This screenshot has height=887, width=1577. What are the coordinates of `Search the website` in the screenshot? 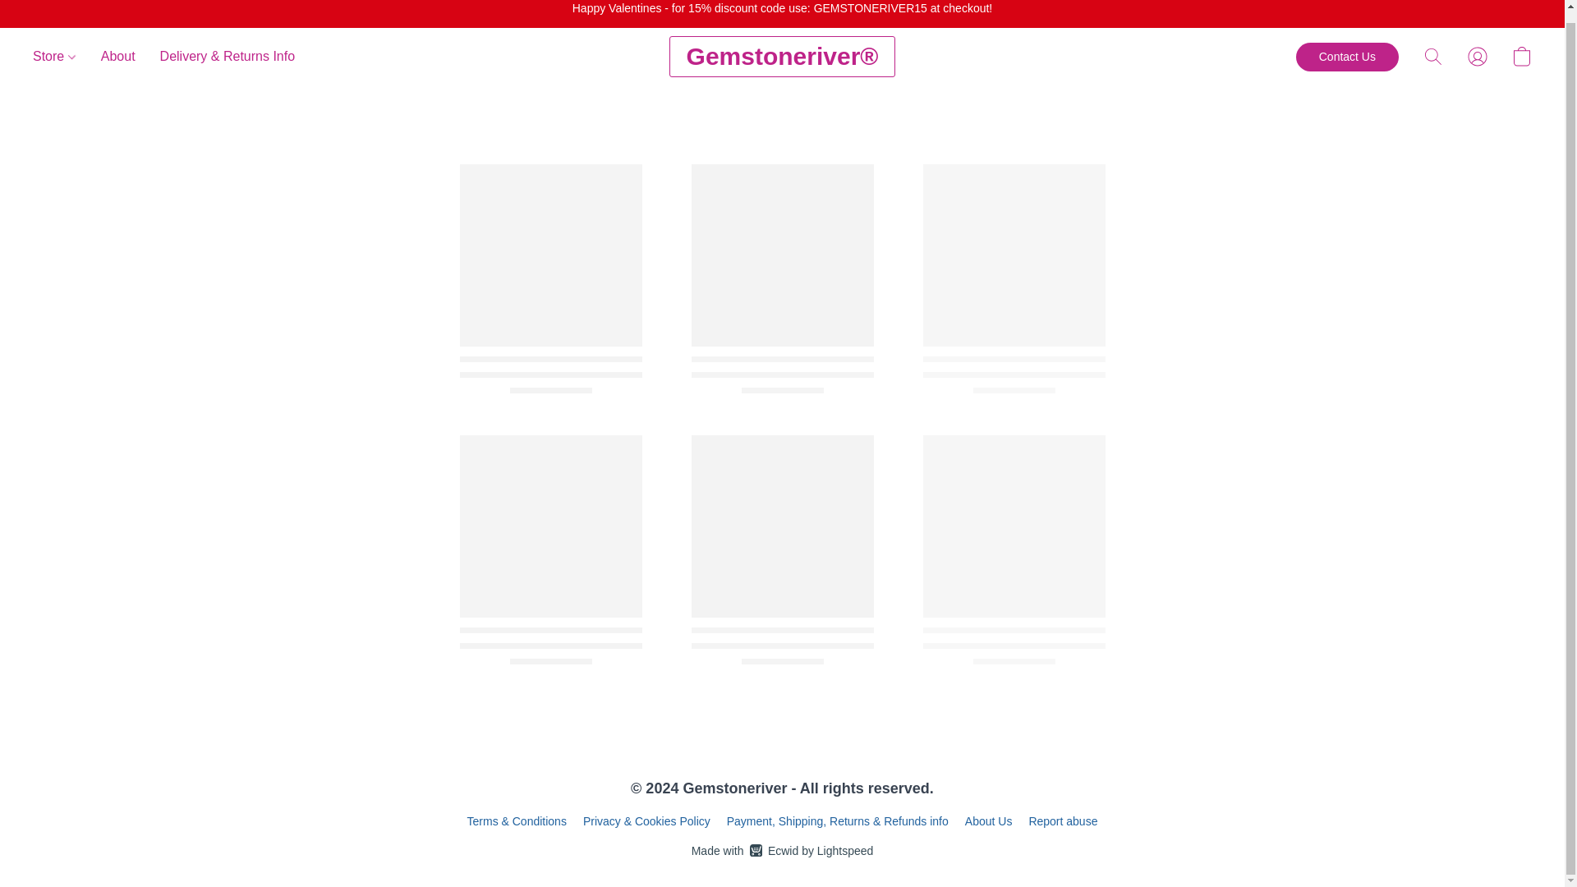 It's located at (1433, 56).